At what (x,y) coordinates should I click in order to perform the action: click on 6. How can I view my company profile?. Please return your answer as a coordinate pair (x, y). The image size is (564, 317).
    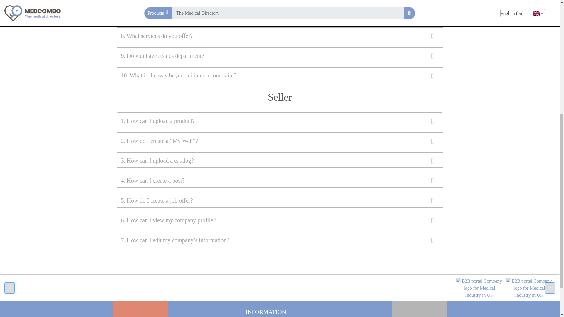
    Looking at the image, I should click on (168, 220).